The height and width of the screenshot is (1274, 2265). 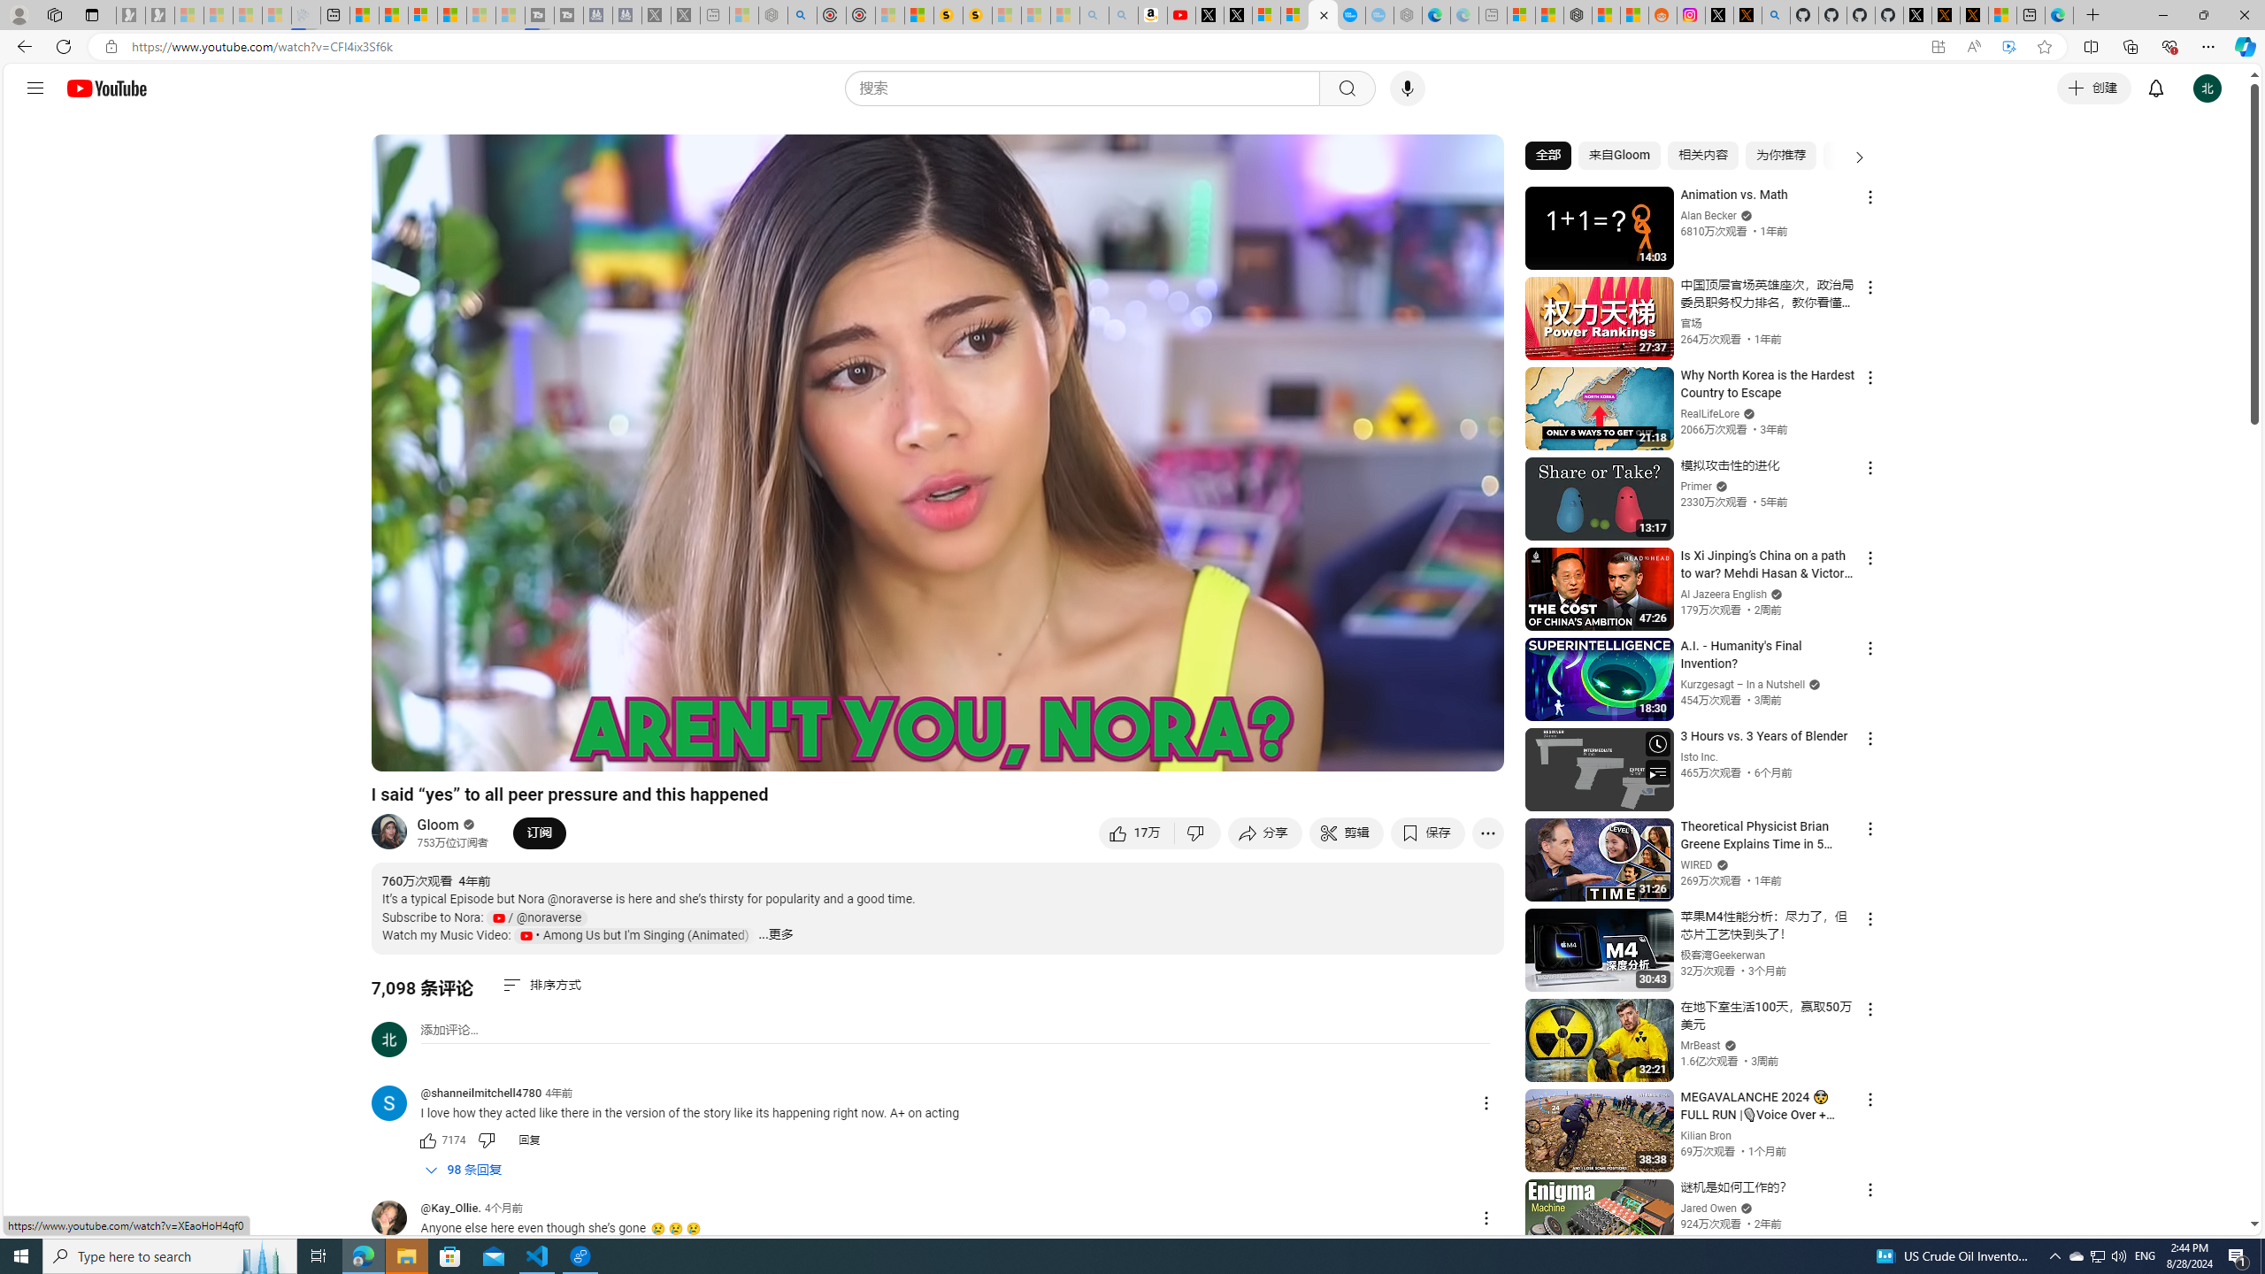 I want to click on Collections, so click(x=2130, y=46).